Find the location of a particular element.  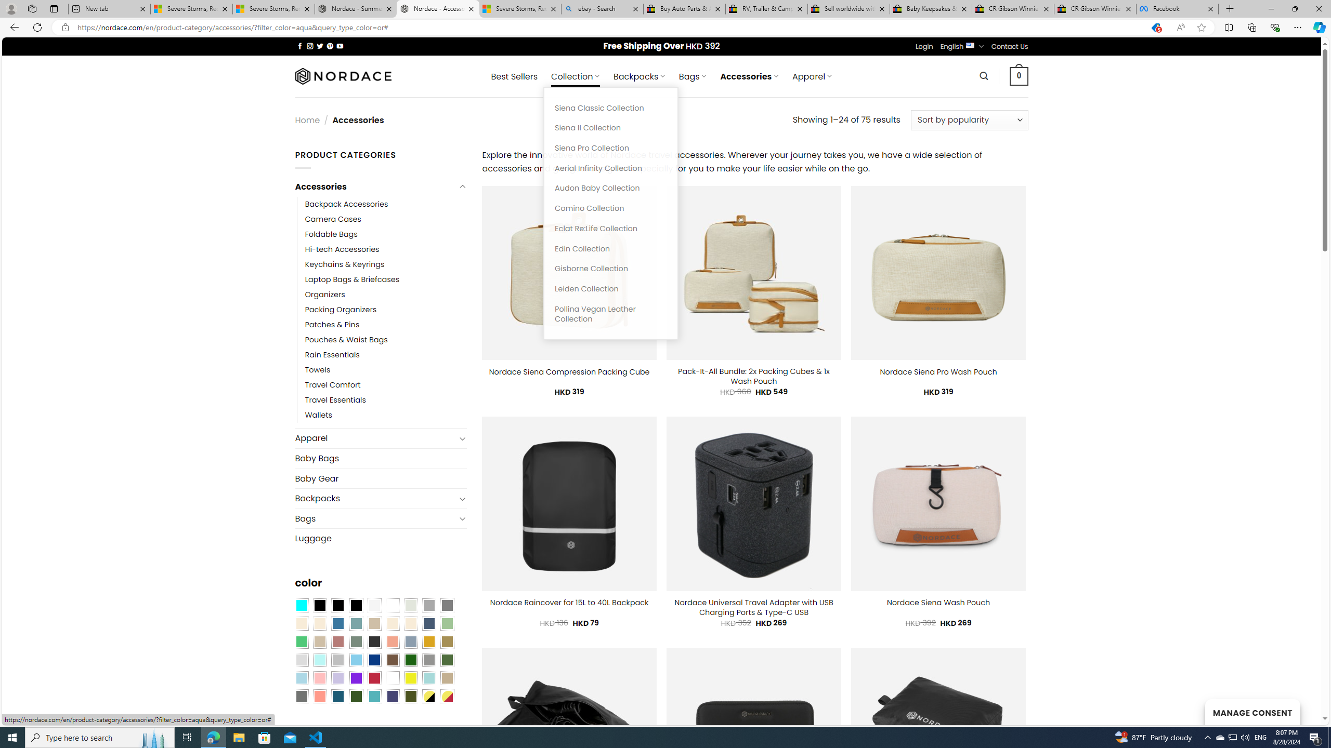

Pollina Vegan Leather Collection is located at coordinates (611, 314).